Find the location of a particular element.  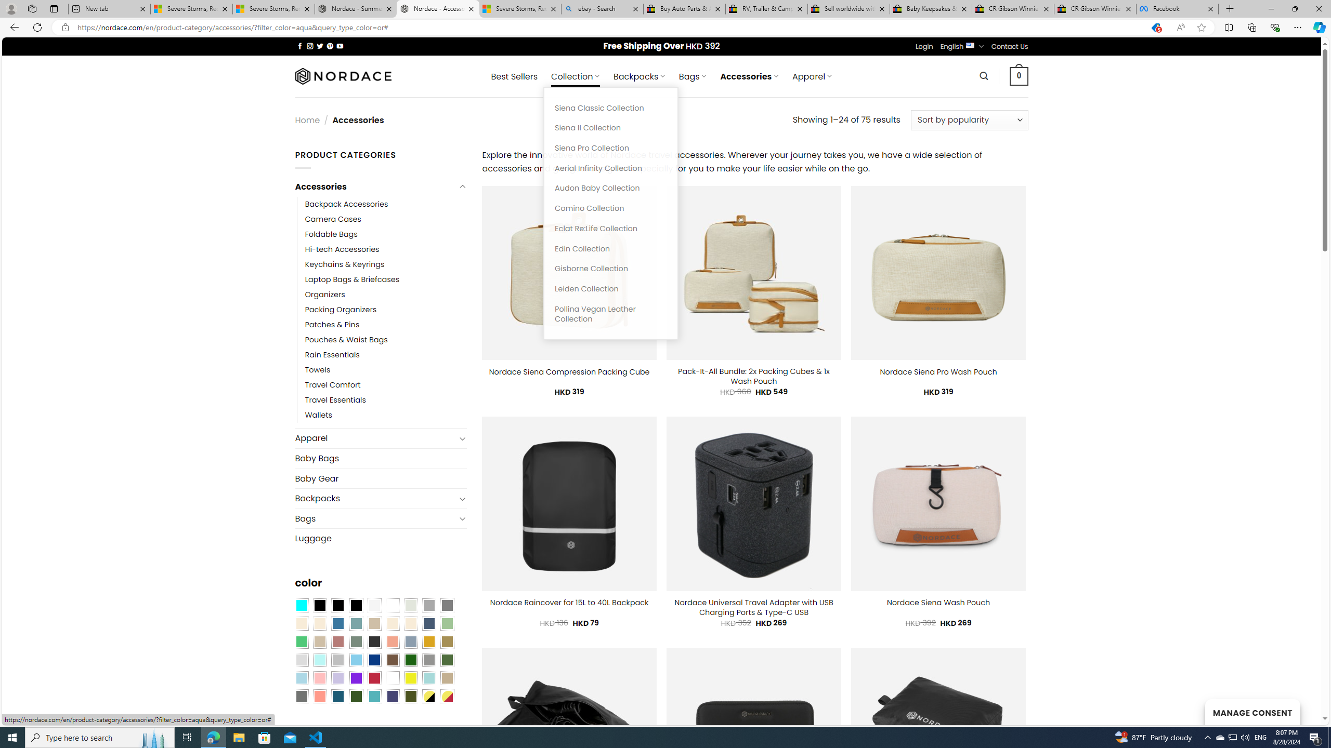

Pollina Vegan Leather Collection is located at coordinates (611, 314).